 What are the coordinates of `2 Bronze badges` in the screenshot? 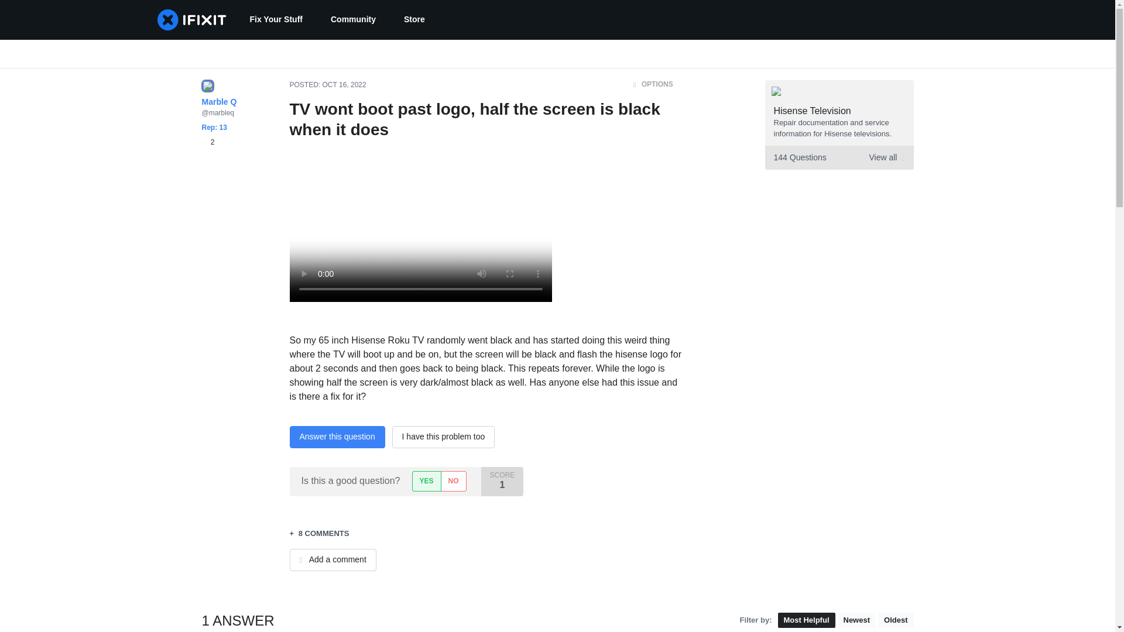 It's located at (838, 158).